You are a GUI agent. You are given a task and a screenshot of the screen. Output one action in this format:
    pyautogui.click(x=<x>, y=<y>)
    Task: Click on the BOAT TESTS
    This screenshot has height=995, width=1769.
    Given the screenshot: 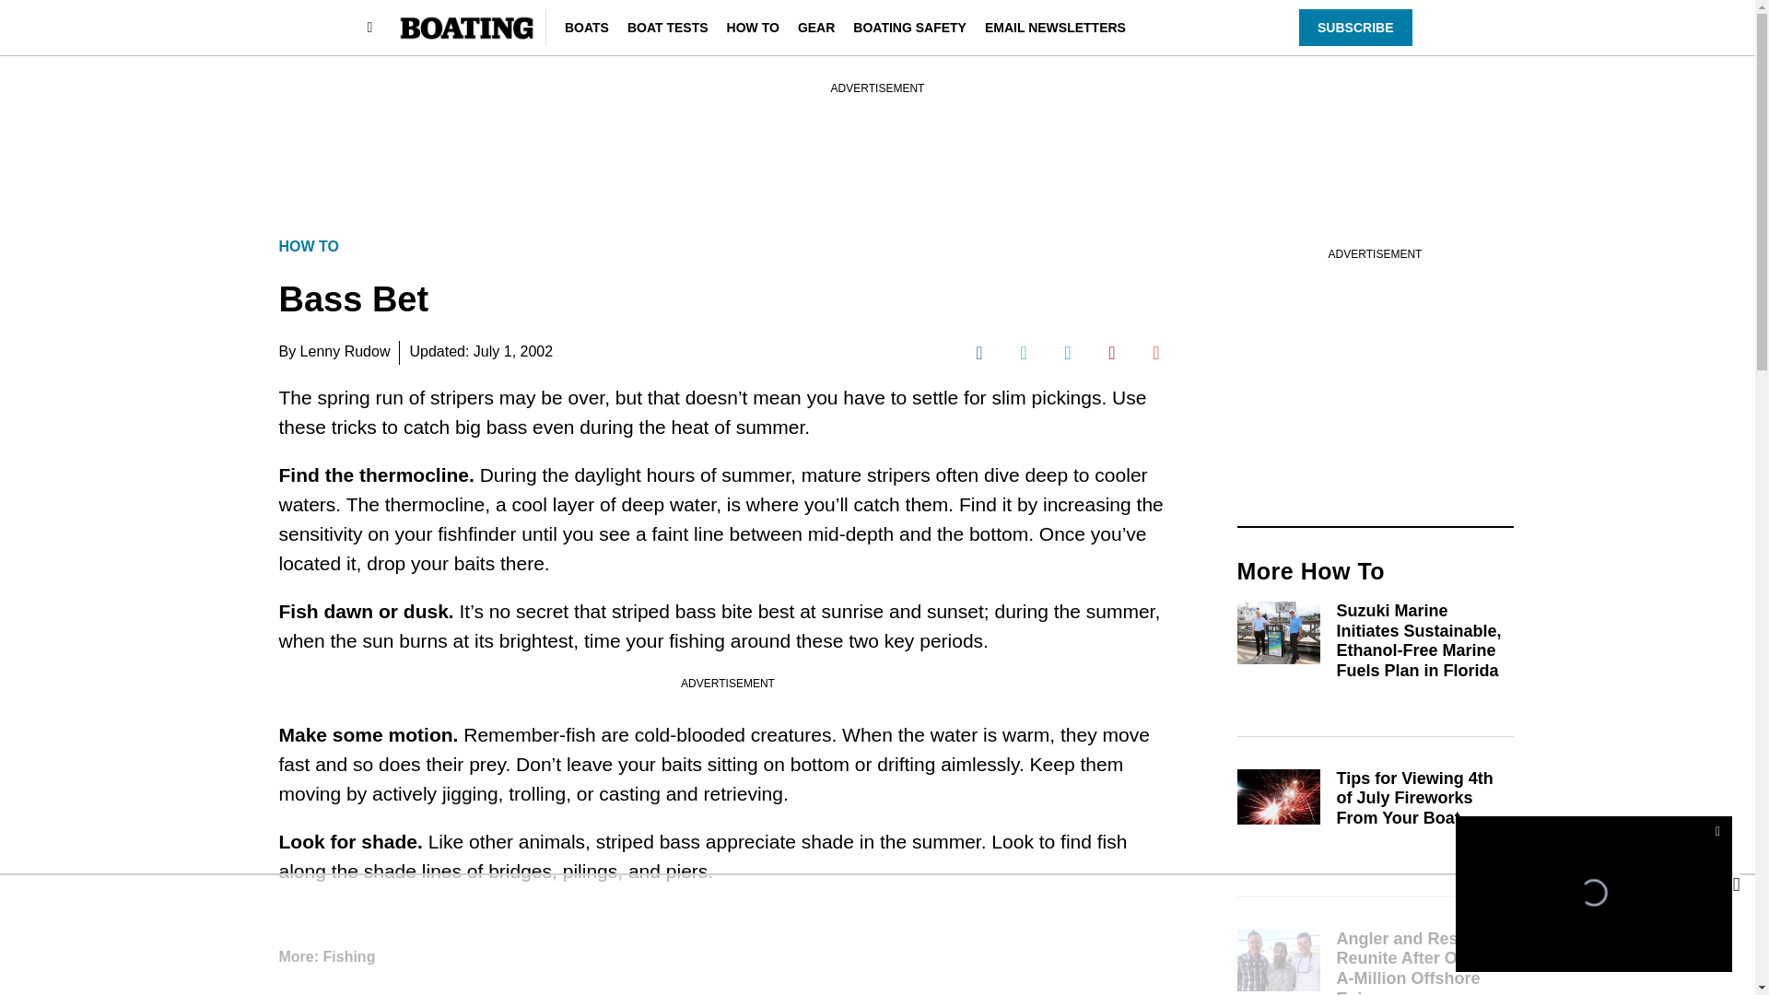 What is the action you would take?
    pyautogui.click(x=668, y=27)
    